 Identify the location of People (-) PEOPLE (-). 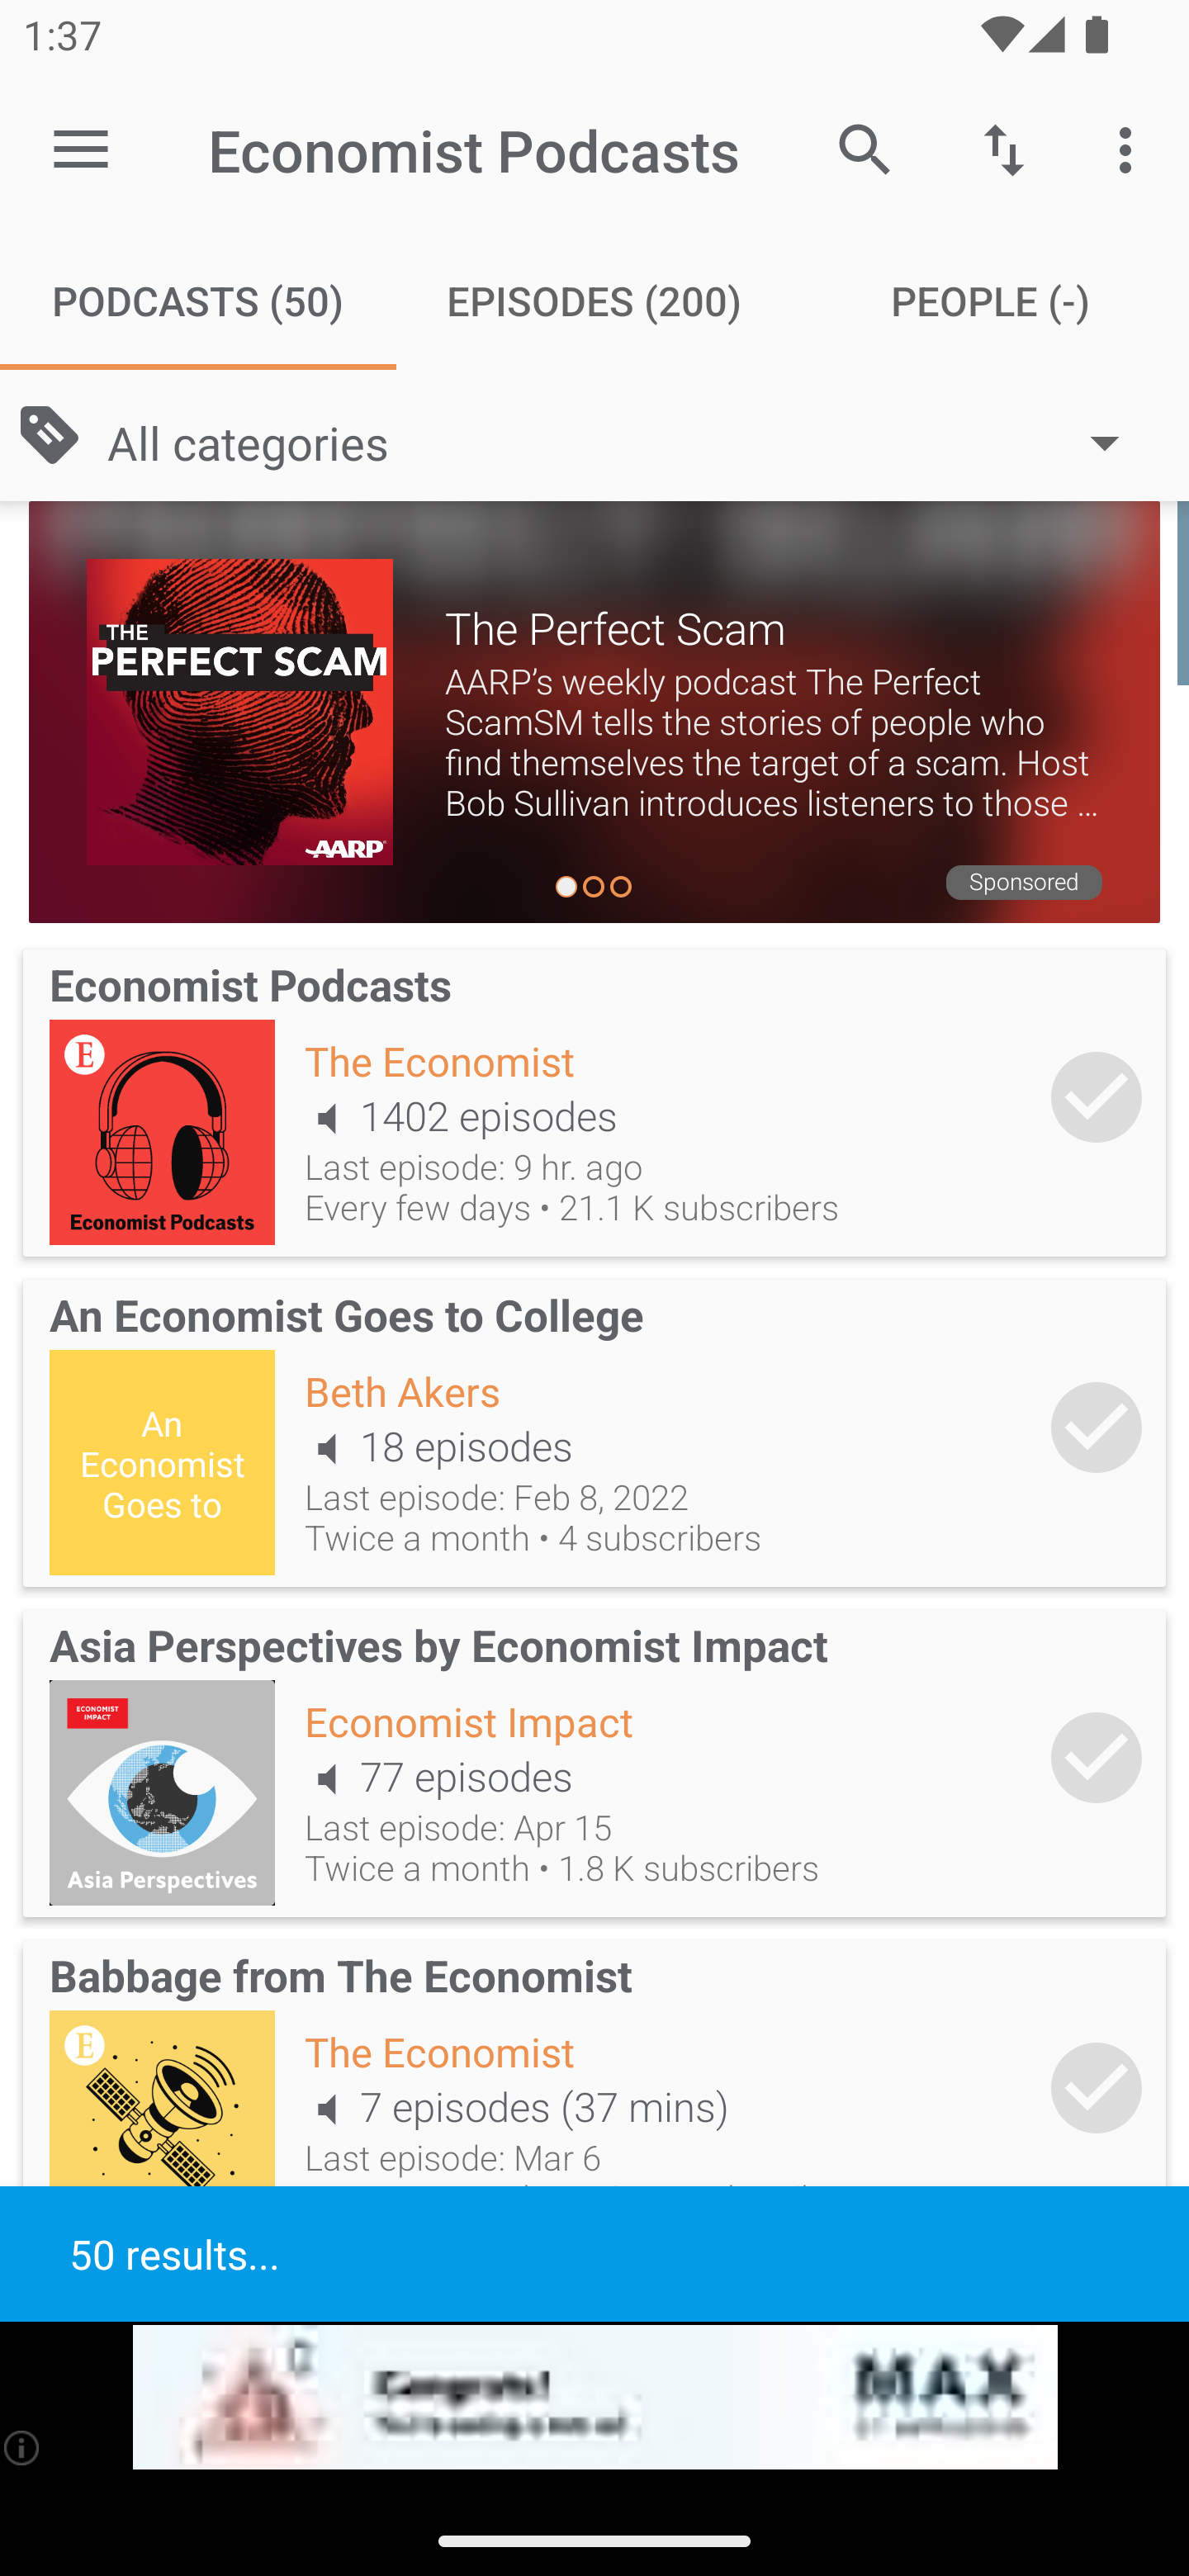
(991, 301).